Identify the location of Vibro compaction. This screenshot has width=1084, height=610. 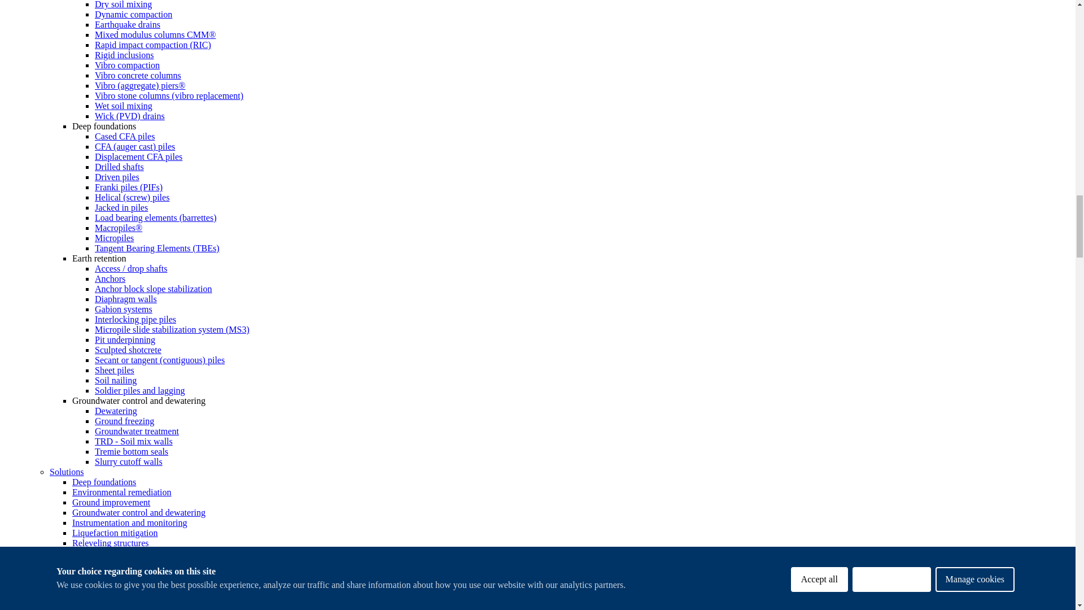
(127, 65).